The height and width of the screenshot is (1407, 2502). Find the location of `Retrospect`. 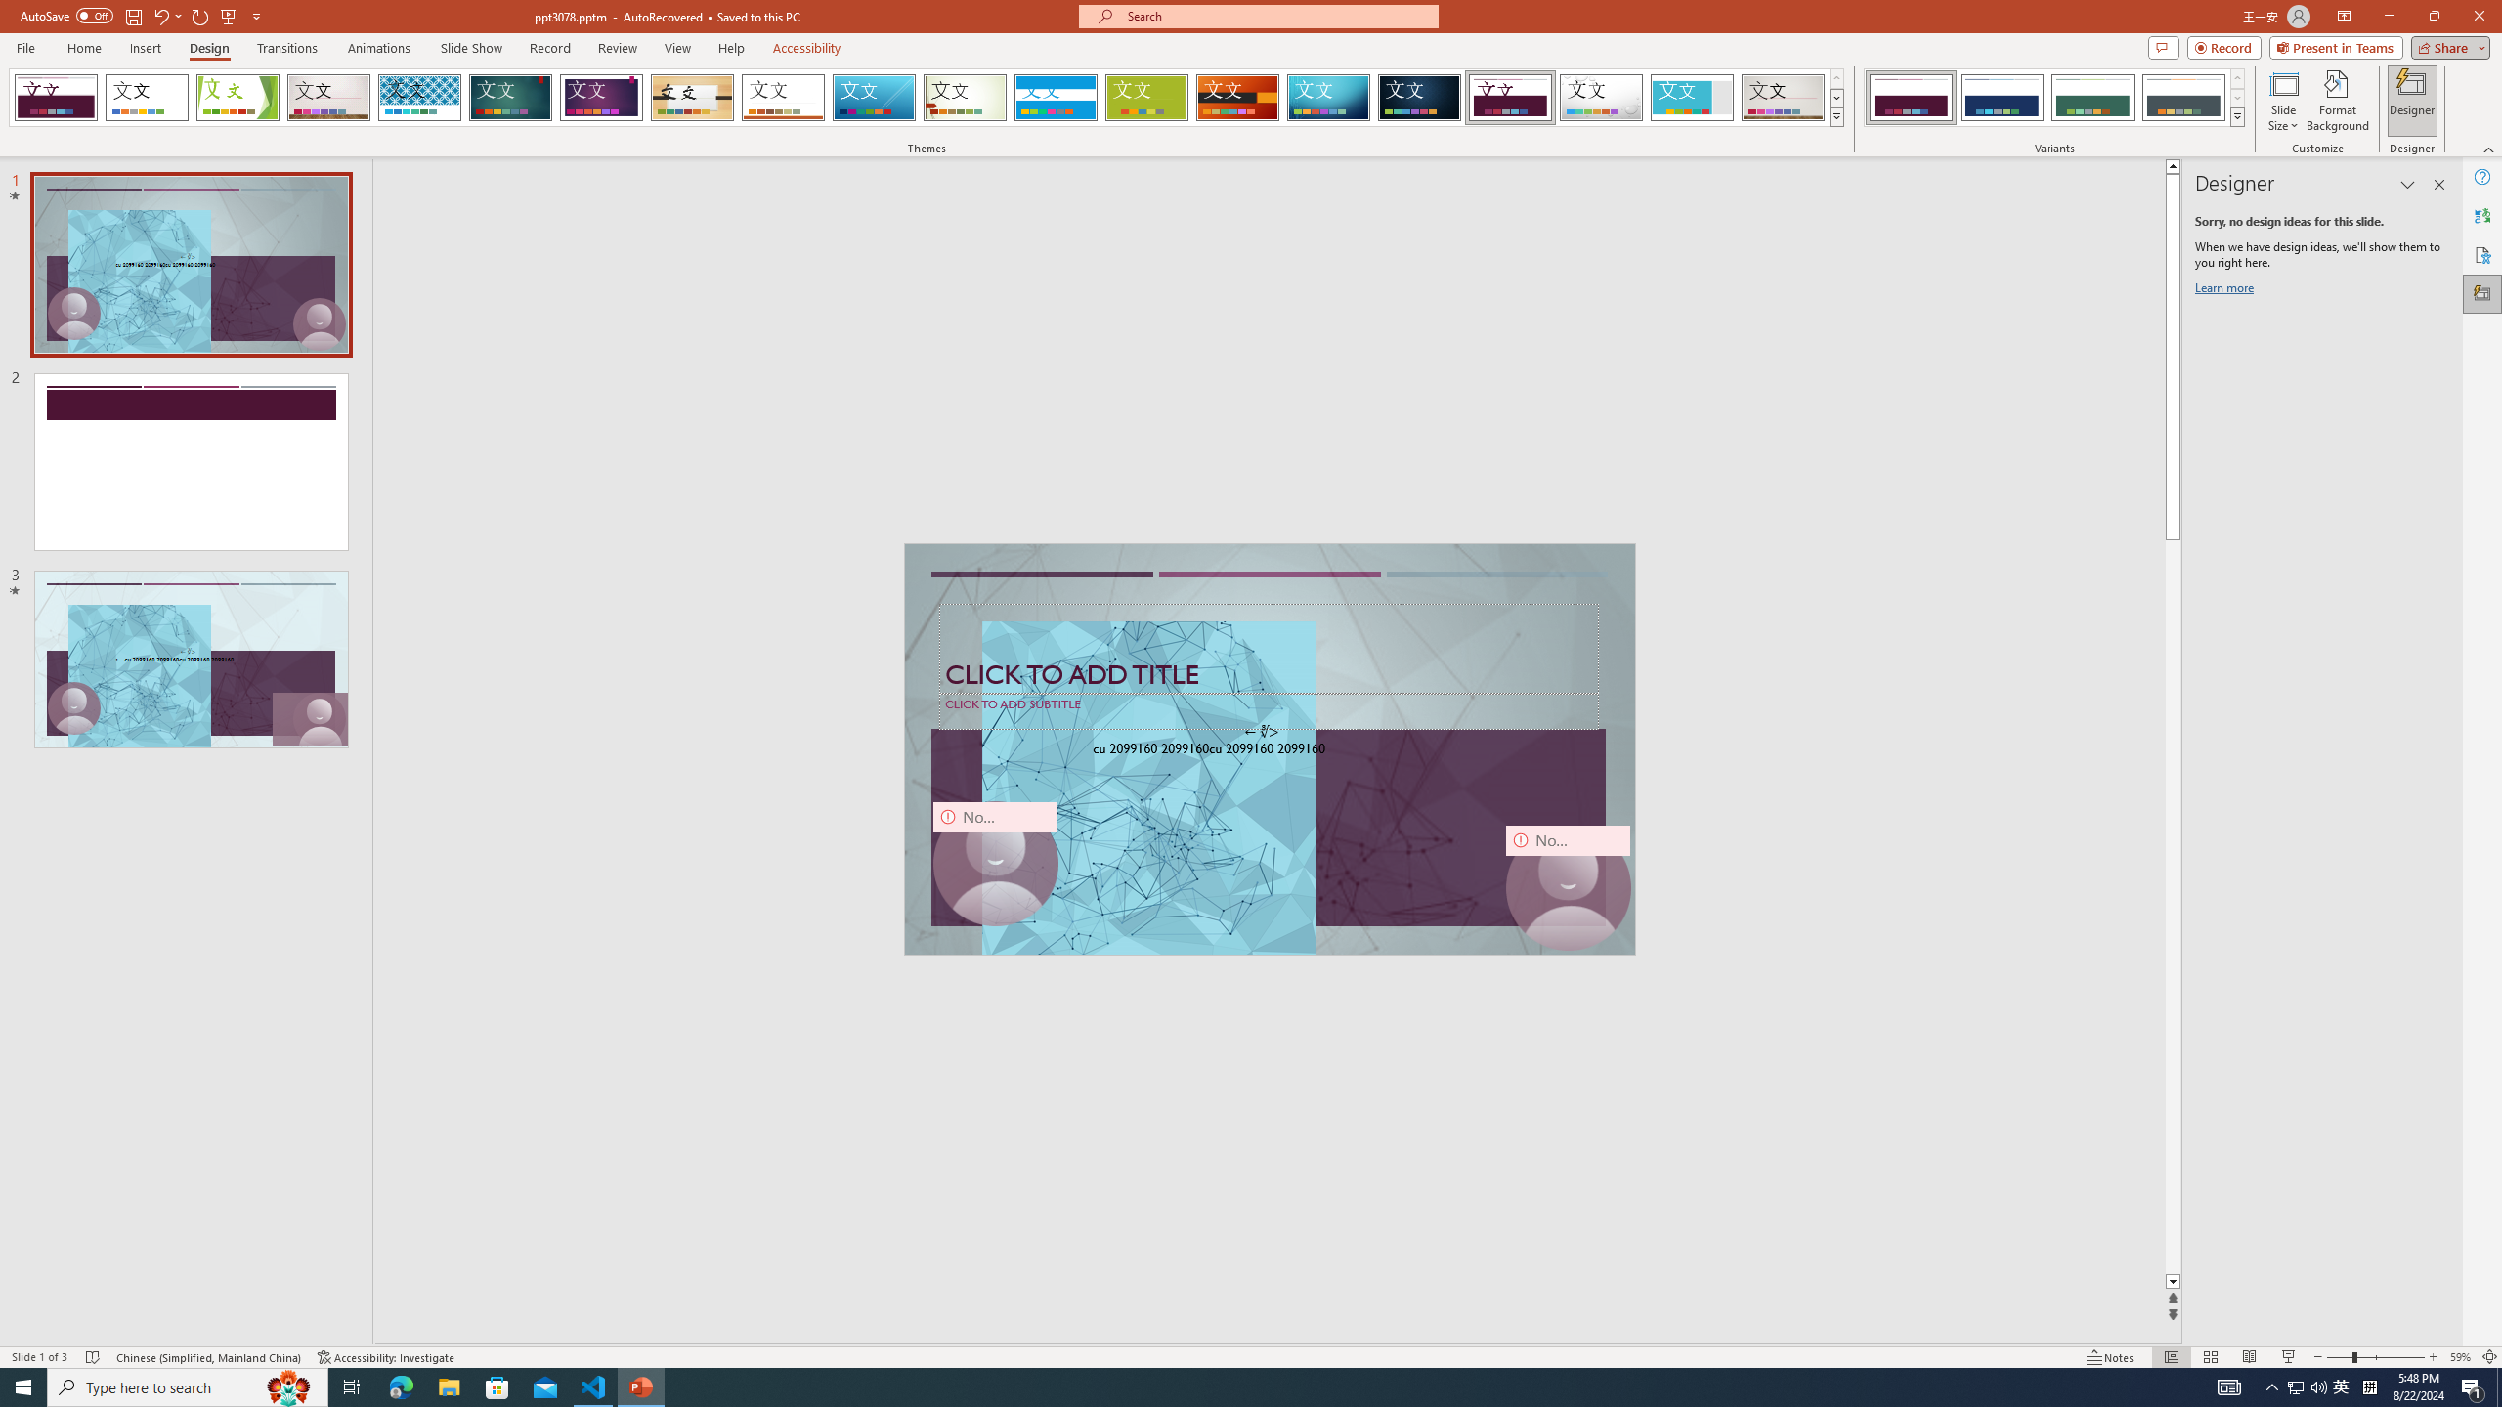

Retrospect is located at coordinates (783, 98).